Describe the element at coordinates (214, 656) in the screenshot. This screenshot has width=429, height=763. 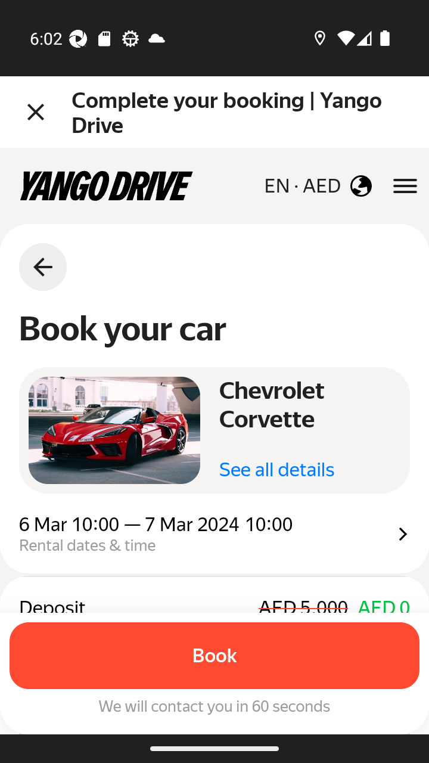
I see `Book` at that location.